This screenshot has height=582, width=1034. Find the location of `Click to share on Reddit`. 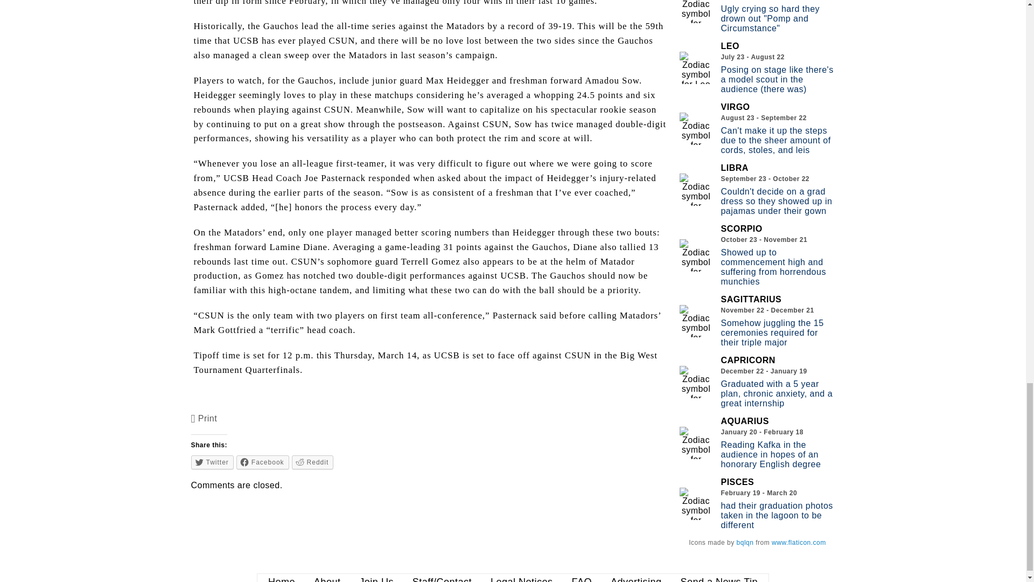

Click to share on Reddit is located at coordinates (312, 462).